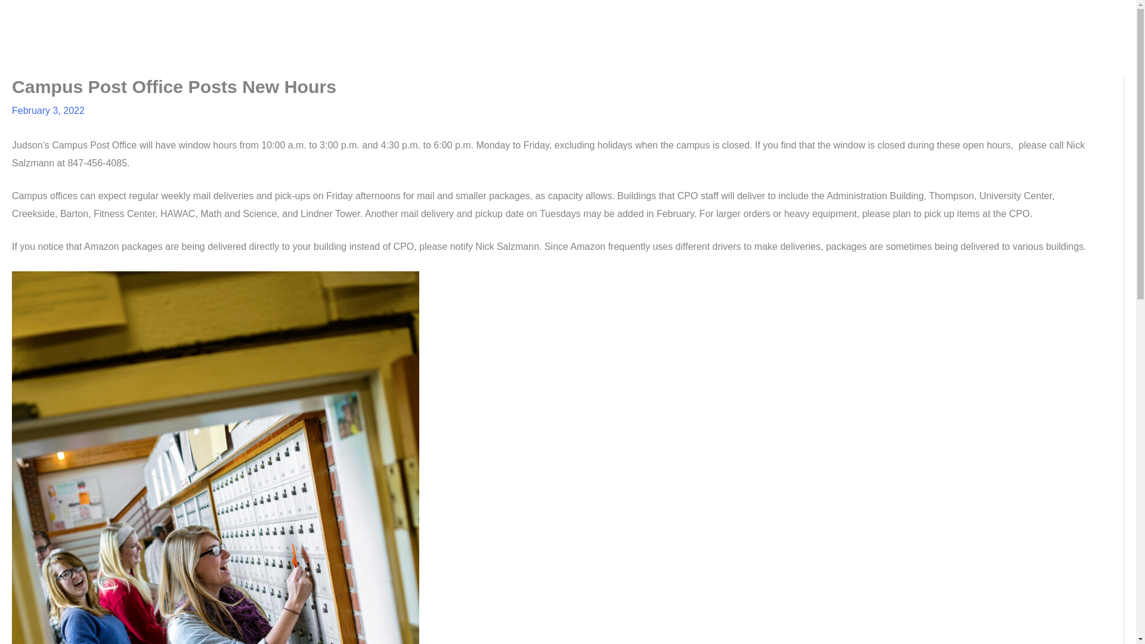 The width and height of the screenshot is (1145, 644). What do you see at coordinates (792, 19) in the screenshot?
I see `BIRTHDAYS` at bounding box center [792, 19].